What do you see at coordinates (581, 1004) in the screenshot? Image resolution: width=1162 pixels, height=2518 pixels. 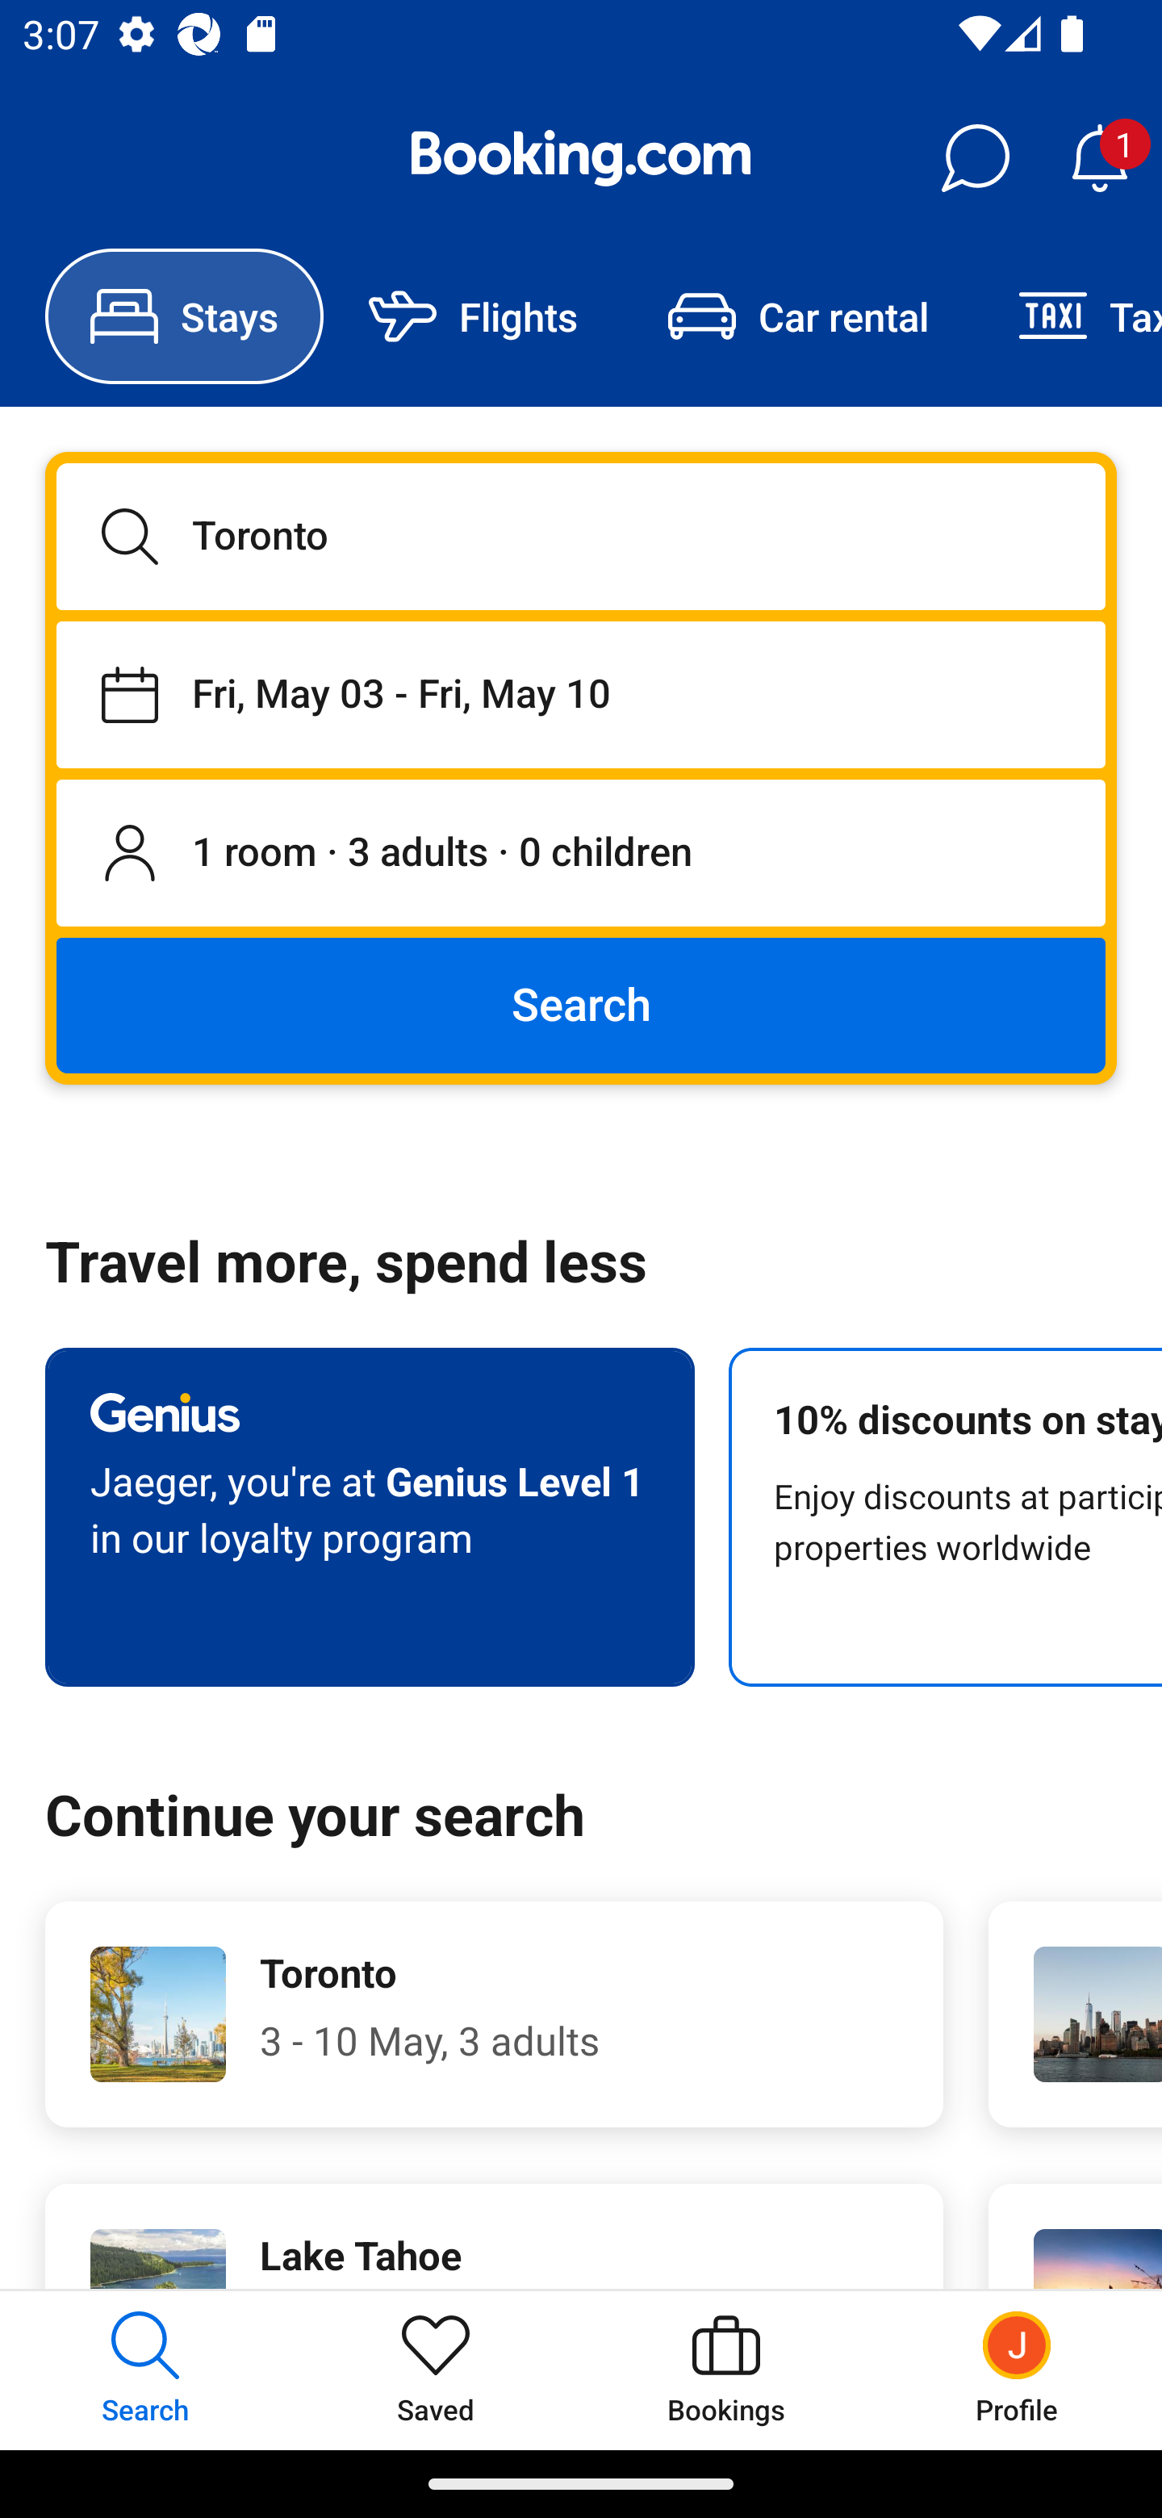 I see `Search` at bounding box center [581, 1004].